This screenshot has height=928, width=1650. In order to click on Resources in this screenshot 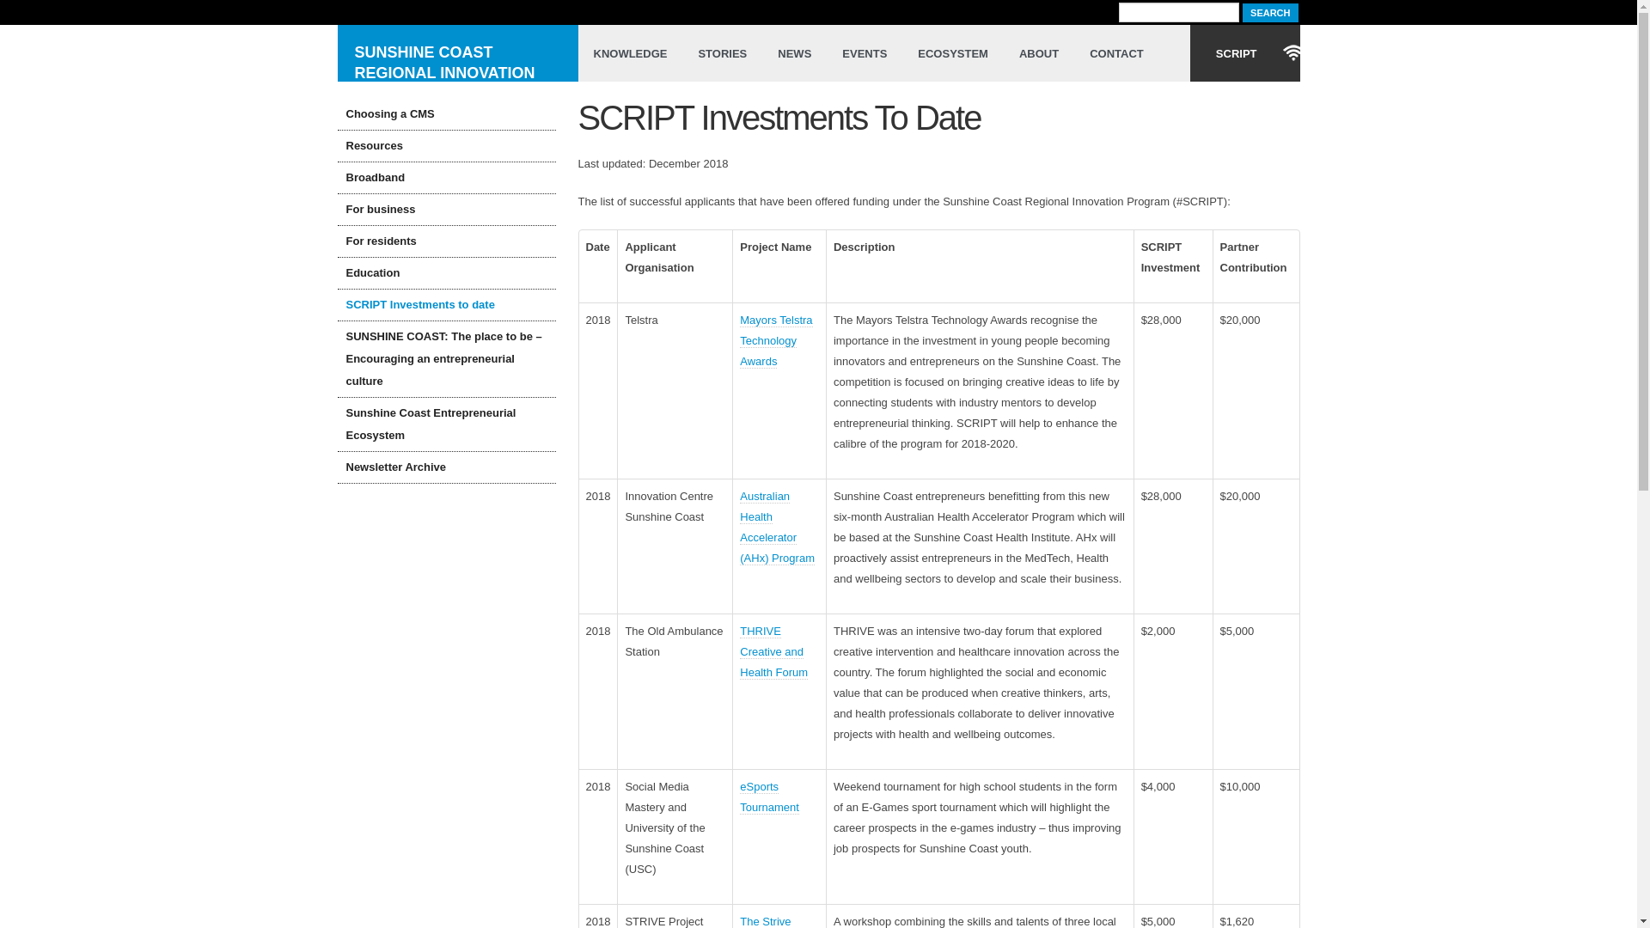, I will do `click(446, 146)`.